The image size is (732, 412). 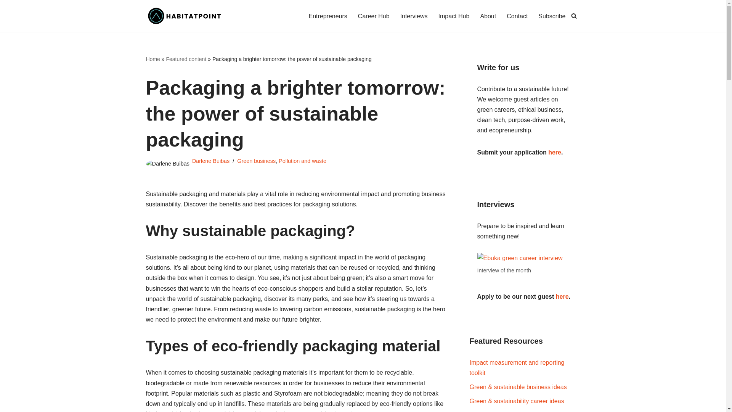 What do you see at coordinates (374, 16) in the screenshot?
I see `Career Hub` at bounding box center [374, 16].